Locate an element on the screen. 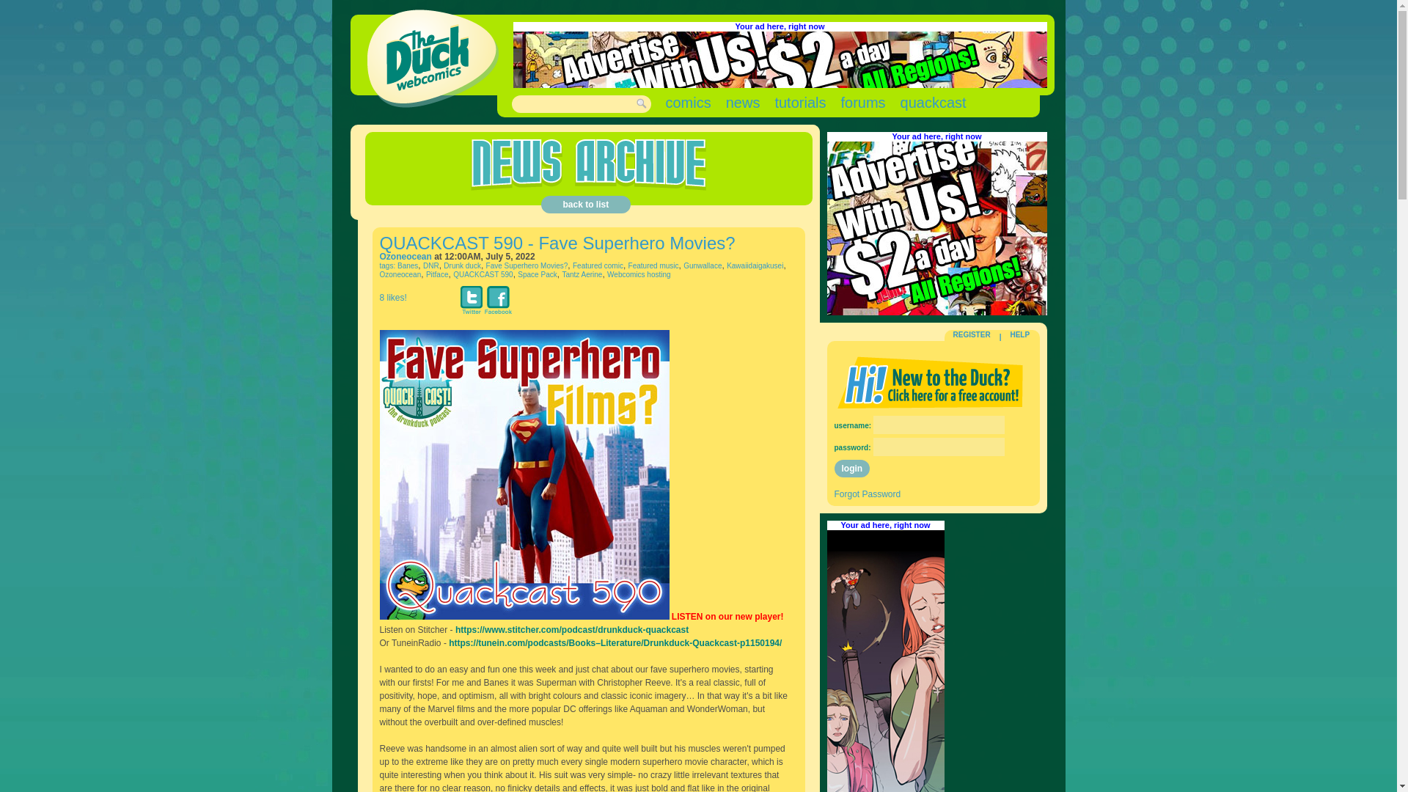 Image resolution: width=1408 pixels, height=792 pixels. back to list is located at coordinates (585, 204).